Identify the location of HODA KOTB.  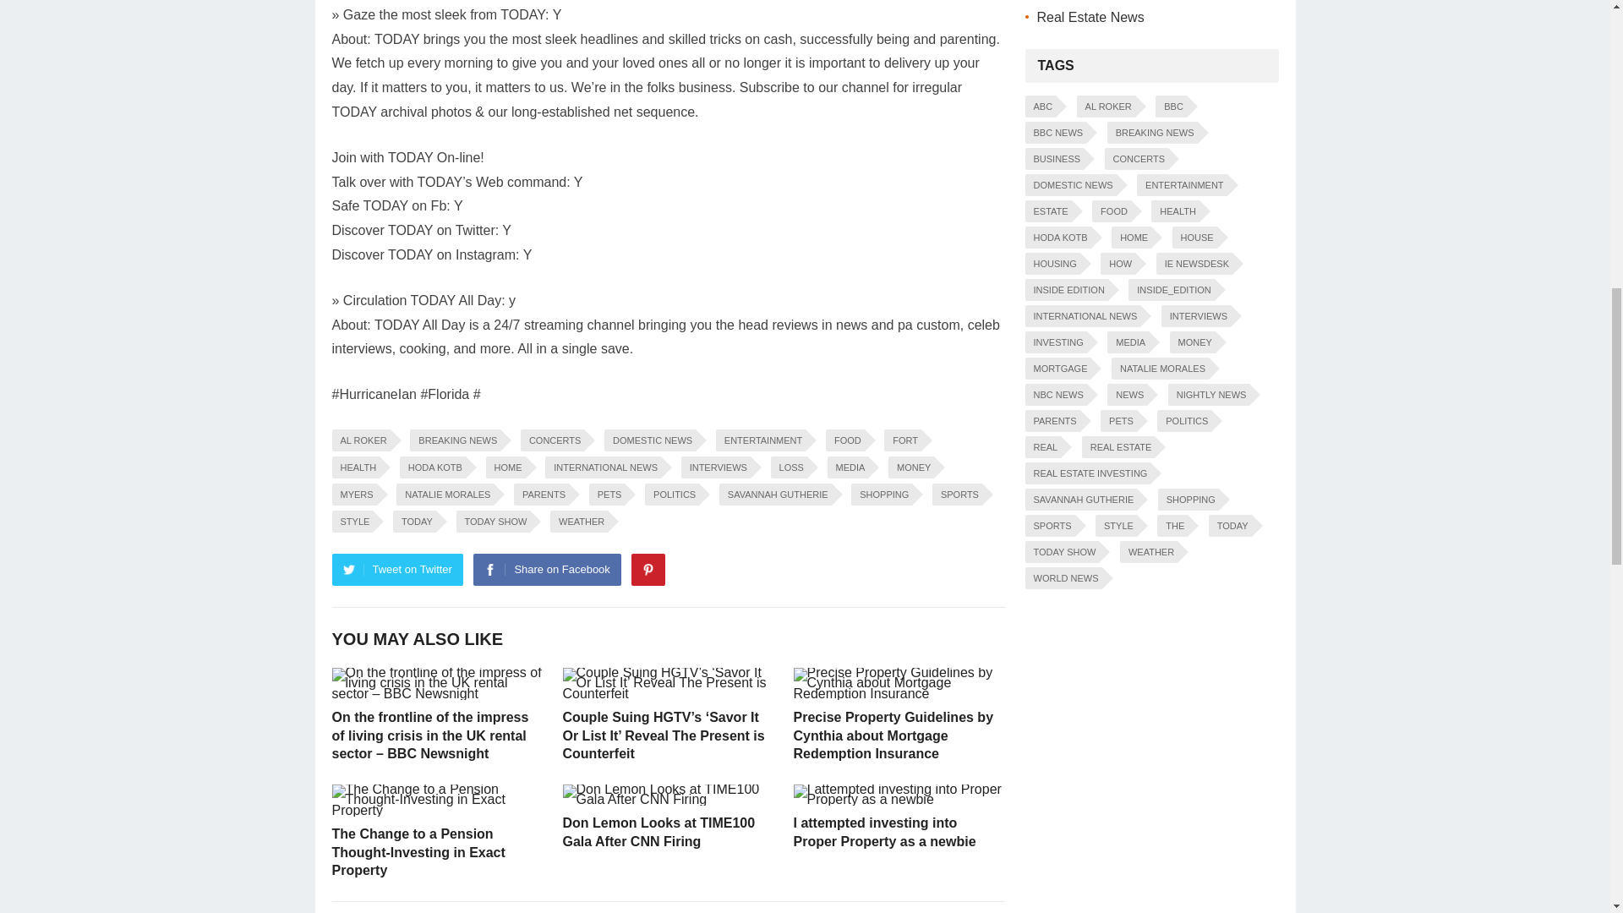
(433, 467).